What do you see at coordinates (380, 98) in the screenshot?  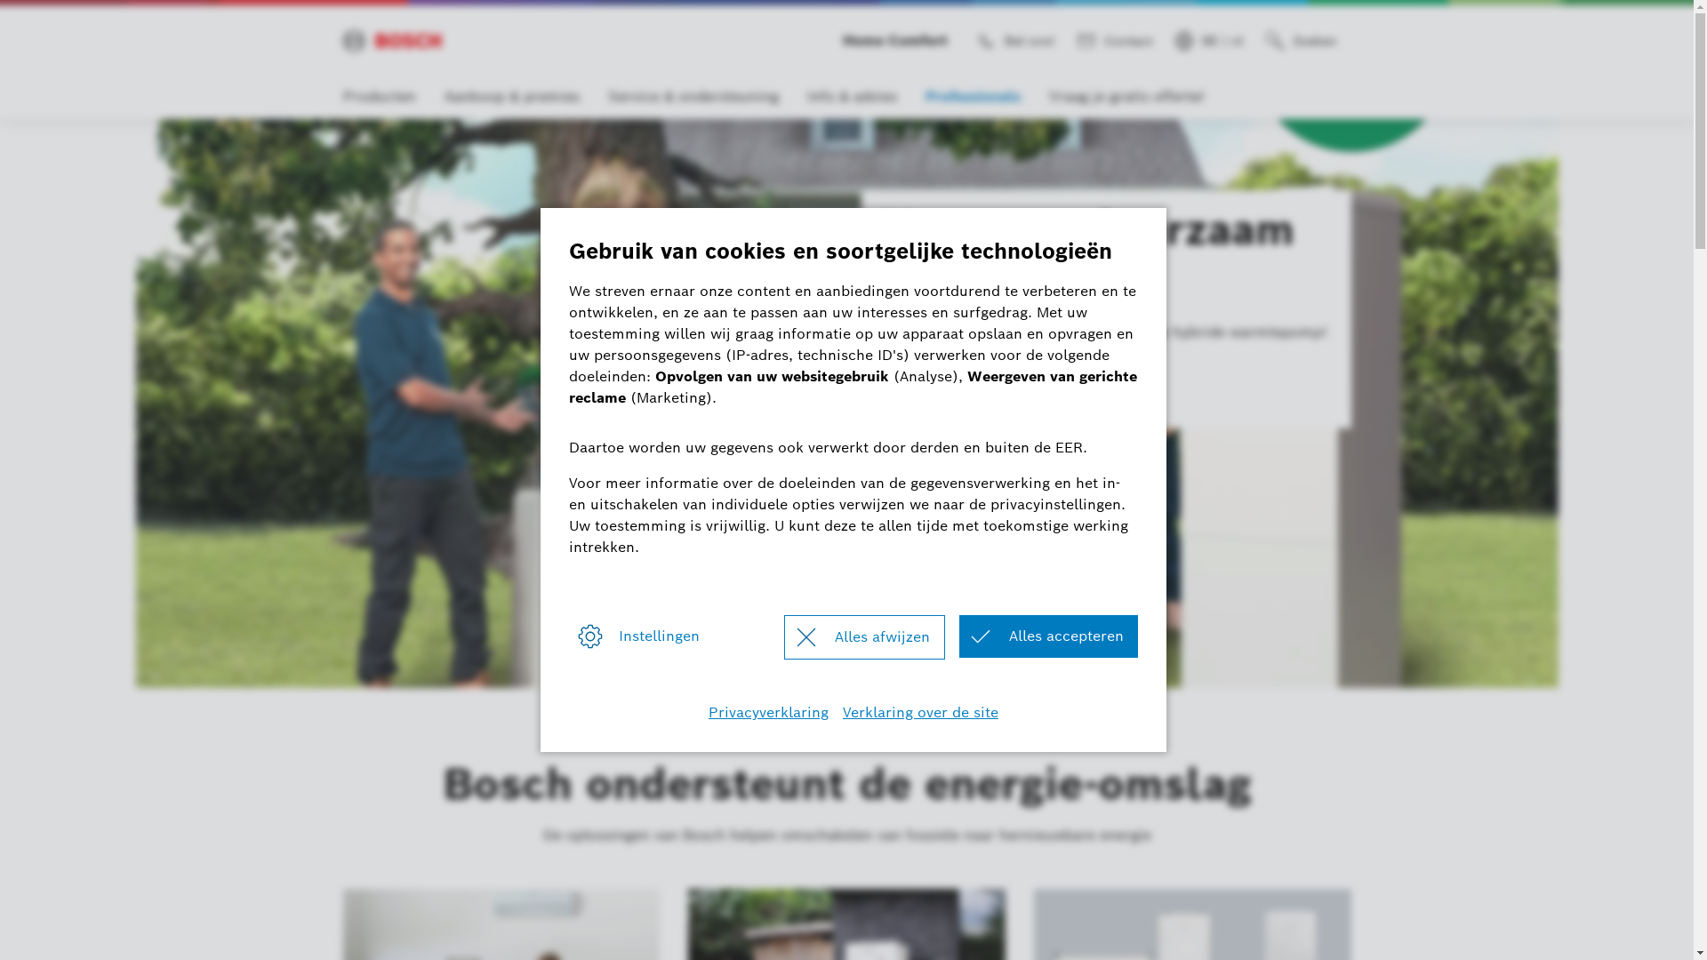 I see `Producten` at bounding box center [380, 98].